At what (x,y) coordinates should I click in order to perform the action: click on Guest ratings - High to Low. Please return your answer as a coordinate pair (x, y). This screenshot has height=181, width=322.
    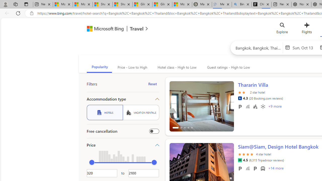
    Looking at the image, I should click on (228, 67).